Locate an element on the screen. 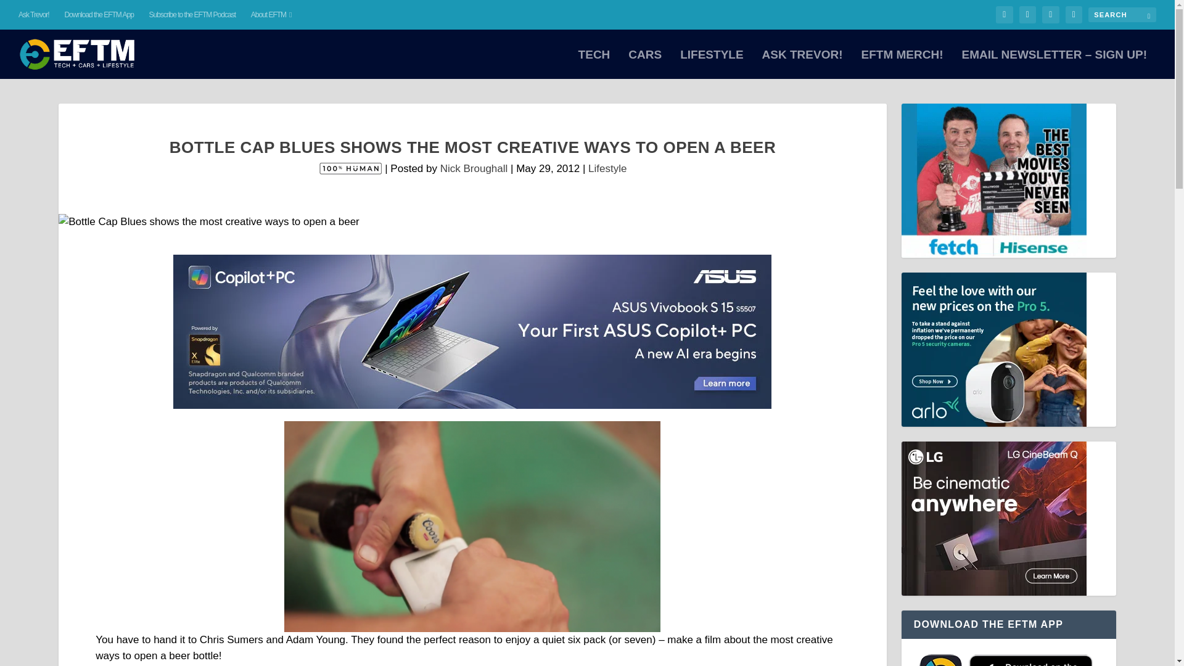 This screenshot has width=1184, height=666. Search for: is located at coordinates (1122, 14).